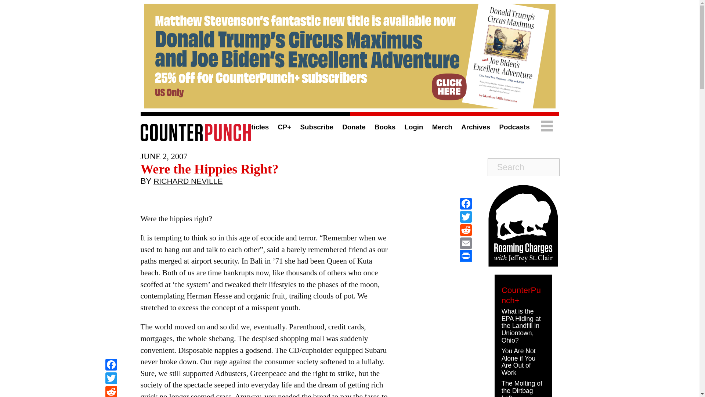  Describe the element at coordinates (111, 365) in the screenshot. I see `Facebook` at that location.